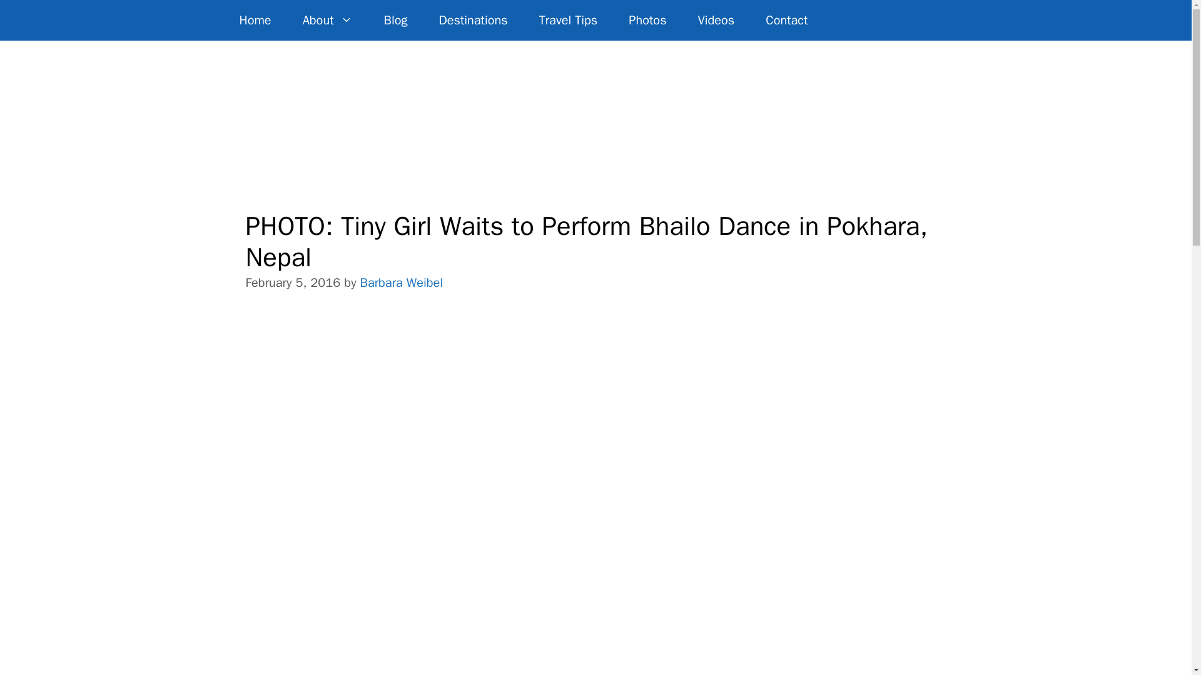  I want to click on Videos, so click(716, 20).